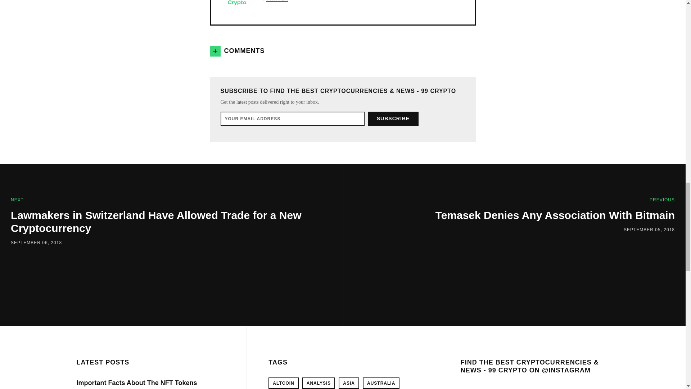 Image resolution: width=691 pixels, height=389 pixels. What do you see at coordinates (319, 383) in the screenshot?
I see `ANALYSIS` at bounding box center [319, 383].